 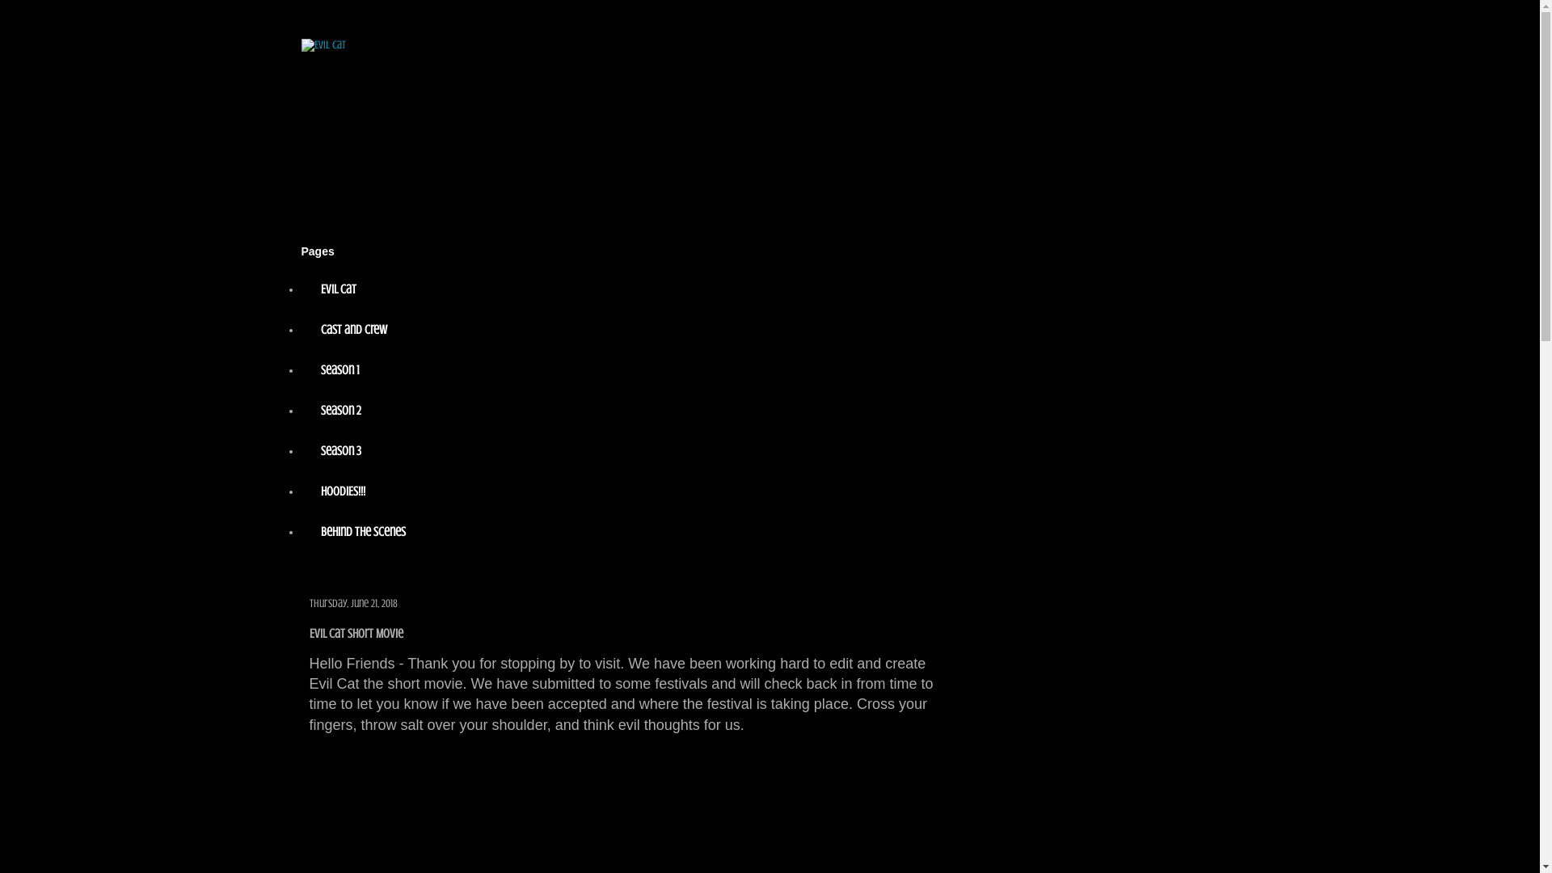 I want to click on Season 1, so click(x=339, y=370).